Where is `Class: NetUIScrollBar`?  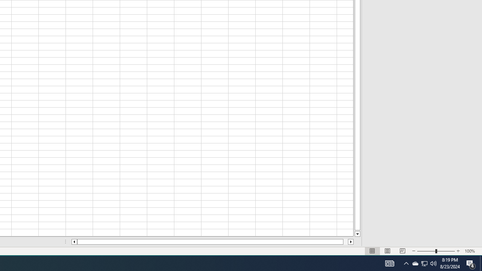 Class: NetUIScrollBar is located at coordinates (424, 263).